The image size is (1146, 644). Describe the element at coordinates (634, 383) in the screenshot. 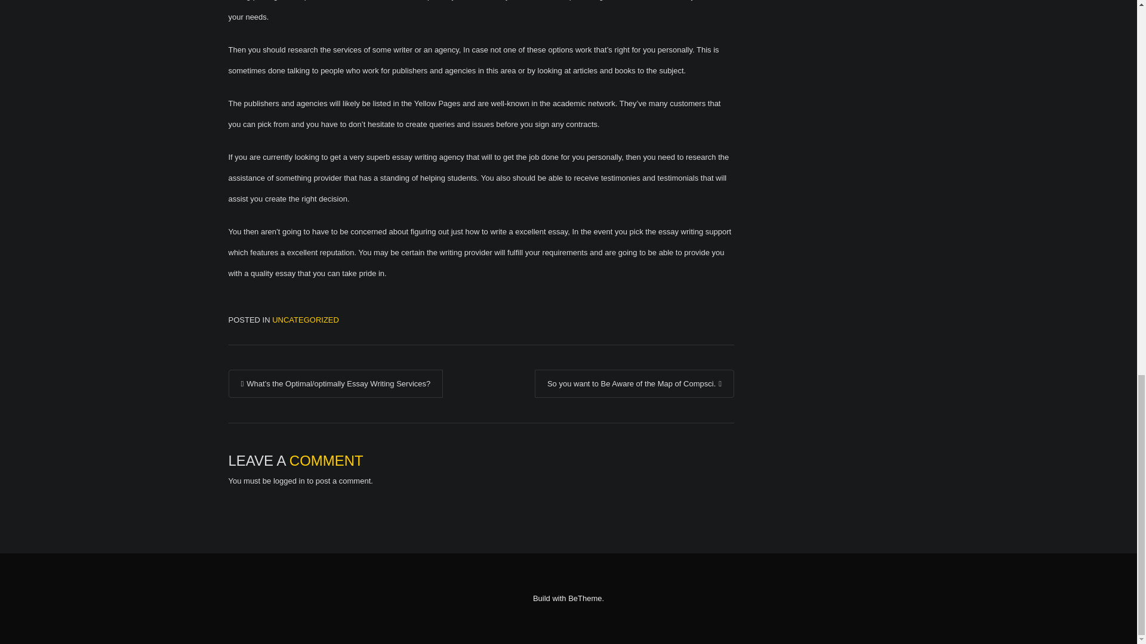

I see `So you want to Be Aware of the Map of Compsci.` at that location.